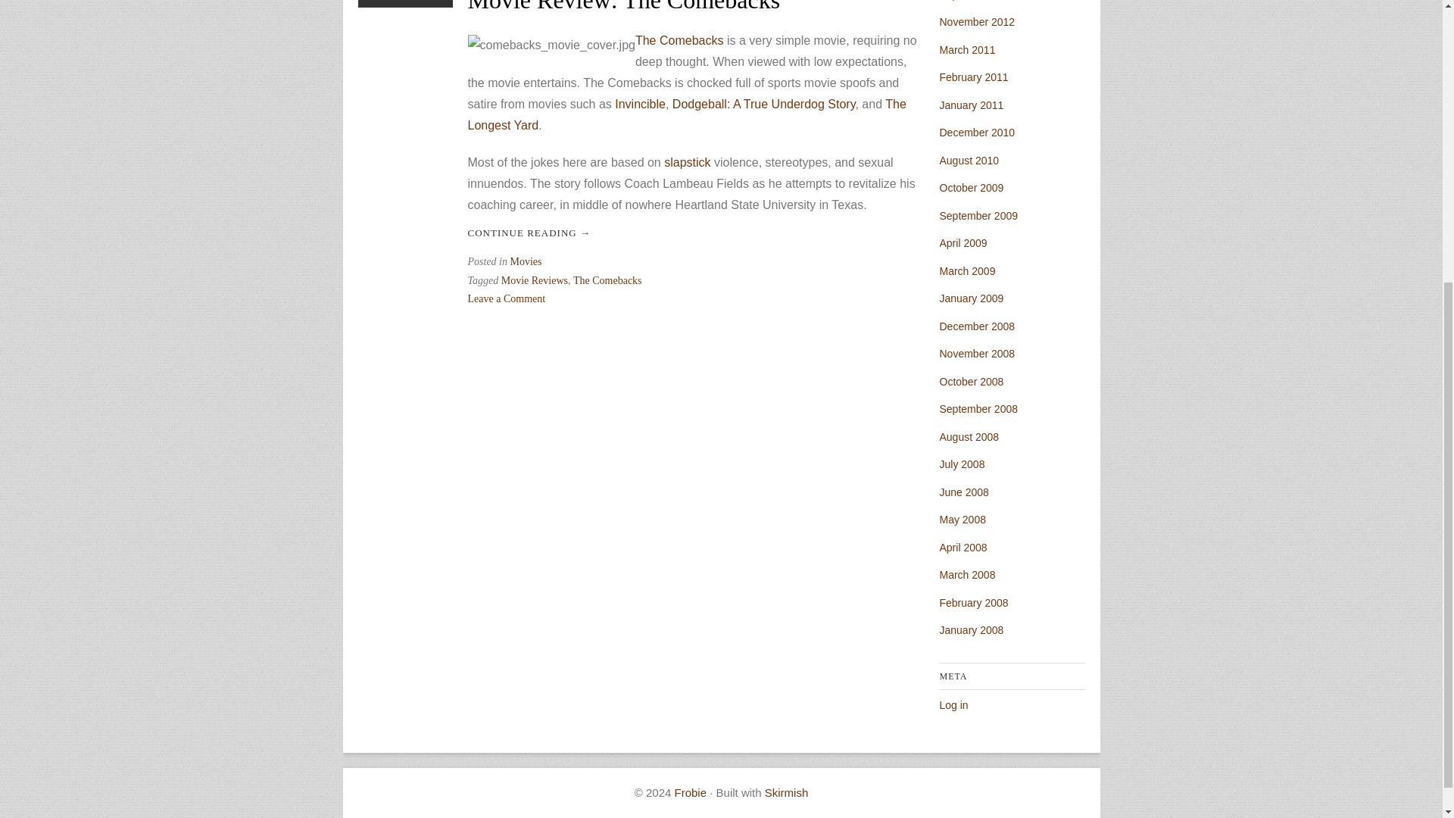 The height and width of the screenshot is (818, 1454). Describe the element at coordinates (966, 574) in the screenshot. I see `March 2008` at that location.